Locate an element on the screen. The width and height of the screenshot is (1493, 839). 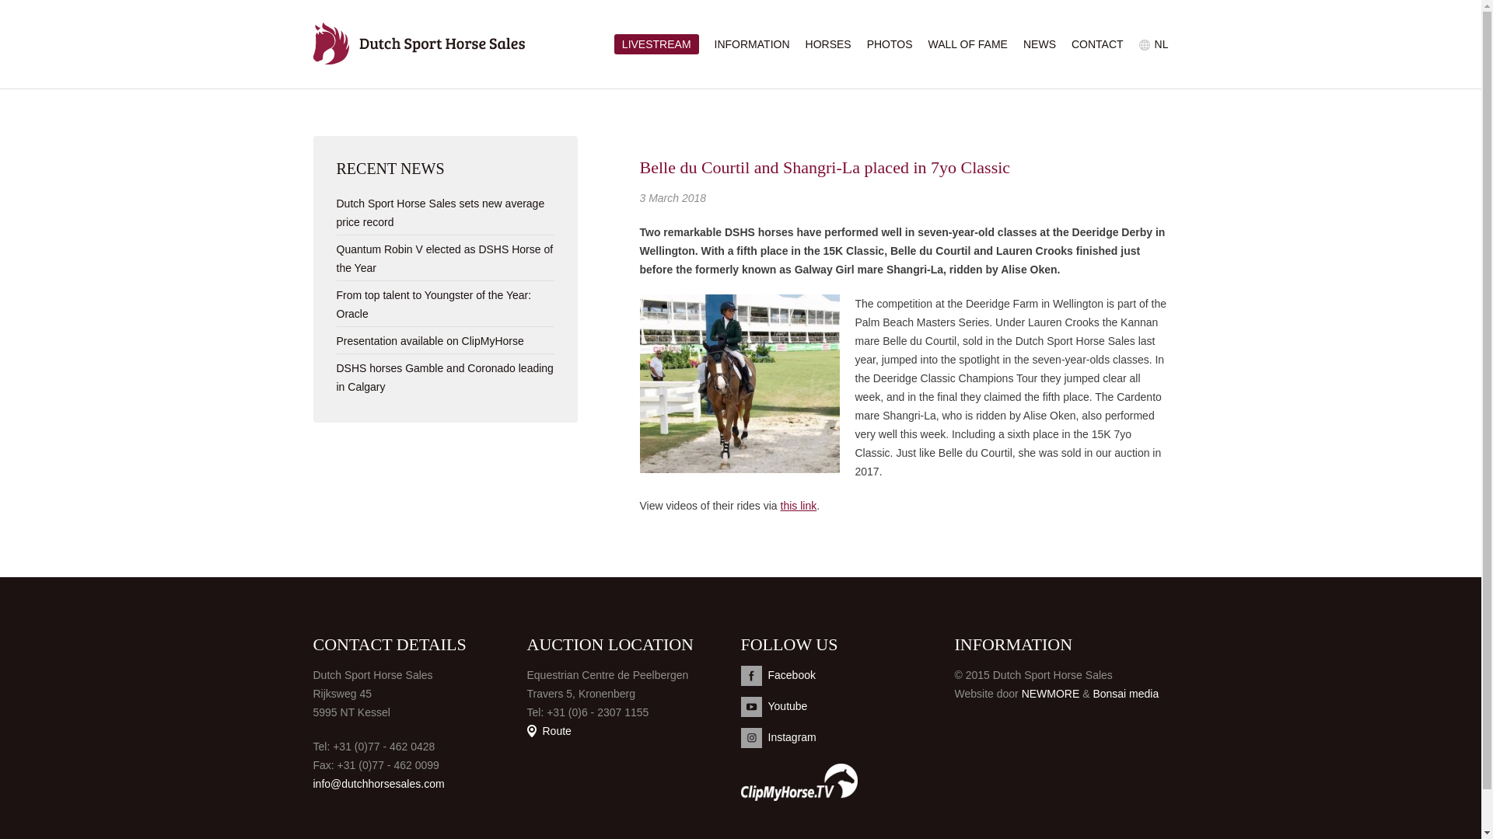
INFORMATION is located at coordinates (752, 44).